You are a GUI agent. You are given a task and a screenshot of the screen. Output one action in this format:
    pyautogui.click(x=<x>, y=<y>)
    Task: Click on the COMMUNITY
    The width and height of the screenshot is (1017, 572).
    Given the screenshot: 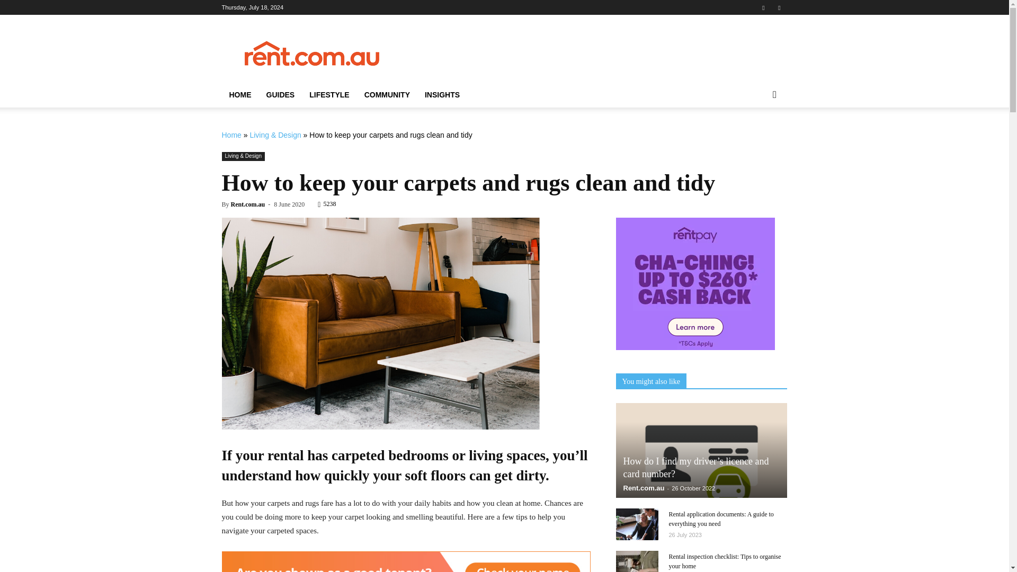 What is the action you would take?
    pyautogui.click(x=387, y=95)
    